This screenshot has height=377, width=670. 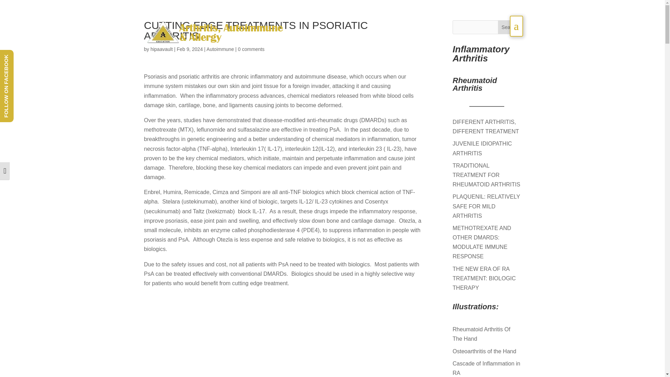 I want to click on JUVENILE IDIOPATHIC ARTHRITIS, so click(x=482, y=148).